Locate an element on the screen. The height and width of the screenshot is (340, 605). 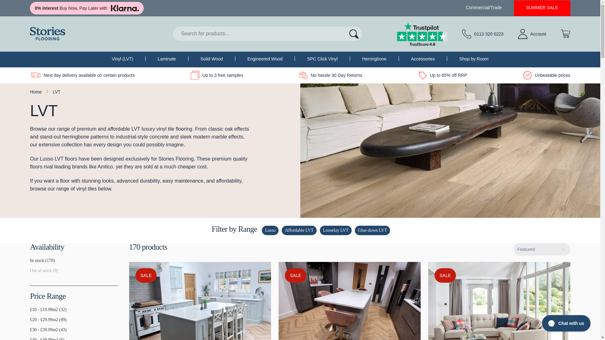
Klarna Logo is located at coordinates (125, 8).